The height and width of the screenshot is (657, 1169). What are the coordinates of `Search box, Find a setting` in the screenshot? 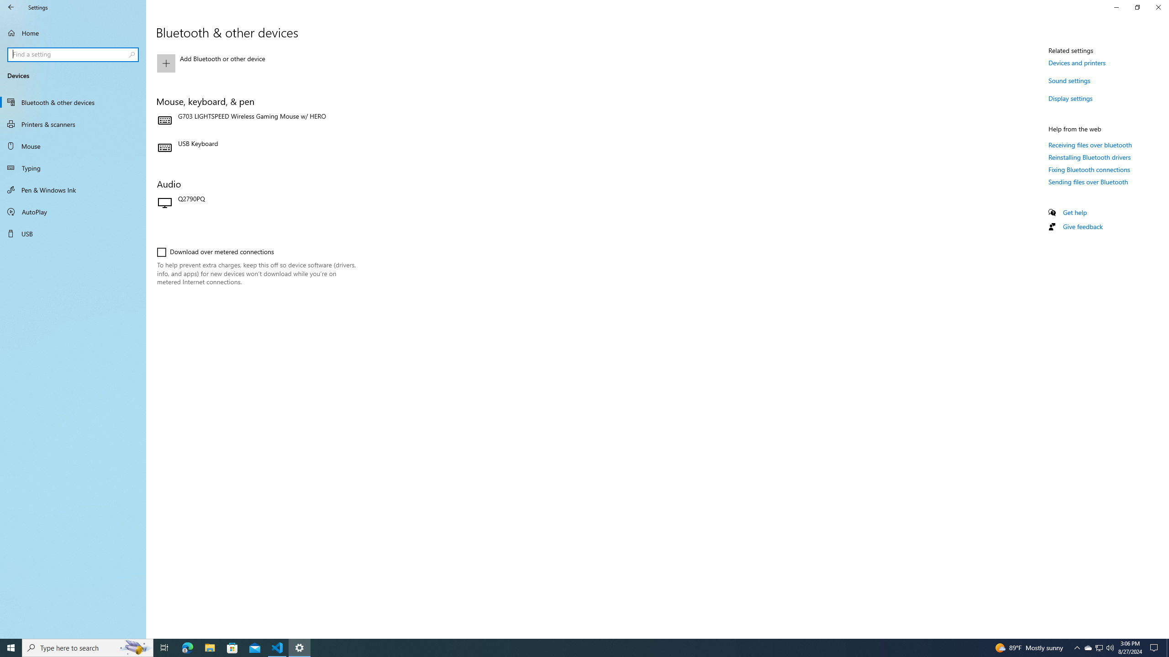 It's located at (74, 54).